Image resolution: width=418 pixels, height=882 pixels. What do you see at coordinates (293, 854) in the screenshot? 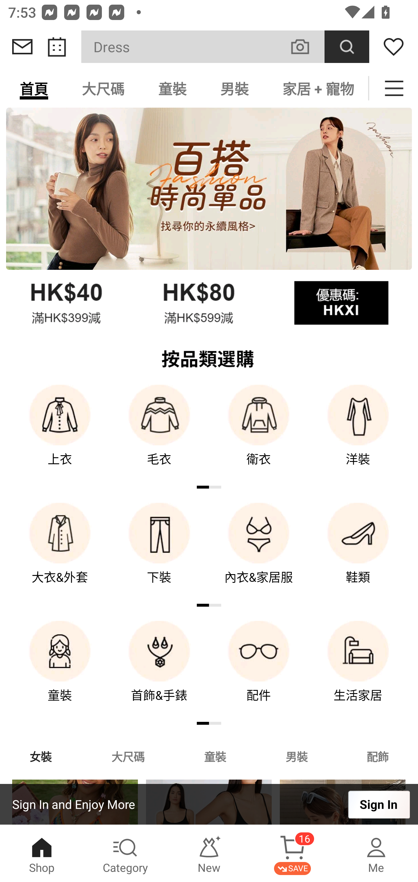
I see `Cart 16 SAVE` at bounding box center [293, 854].